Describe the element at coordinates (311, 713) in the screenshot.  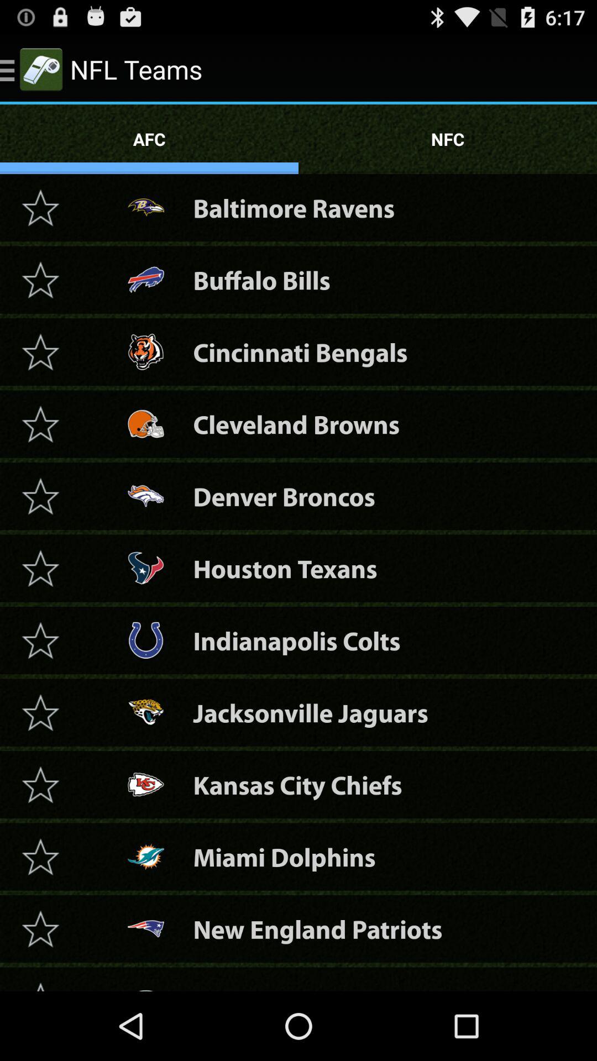
I see `choose jacksonville jaguars` at that location.